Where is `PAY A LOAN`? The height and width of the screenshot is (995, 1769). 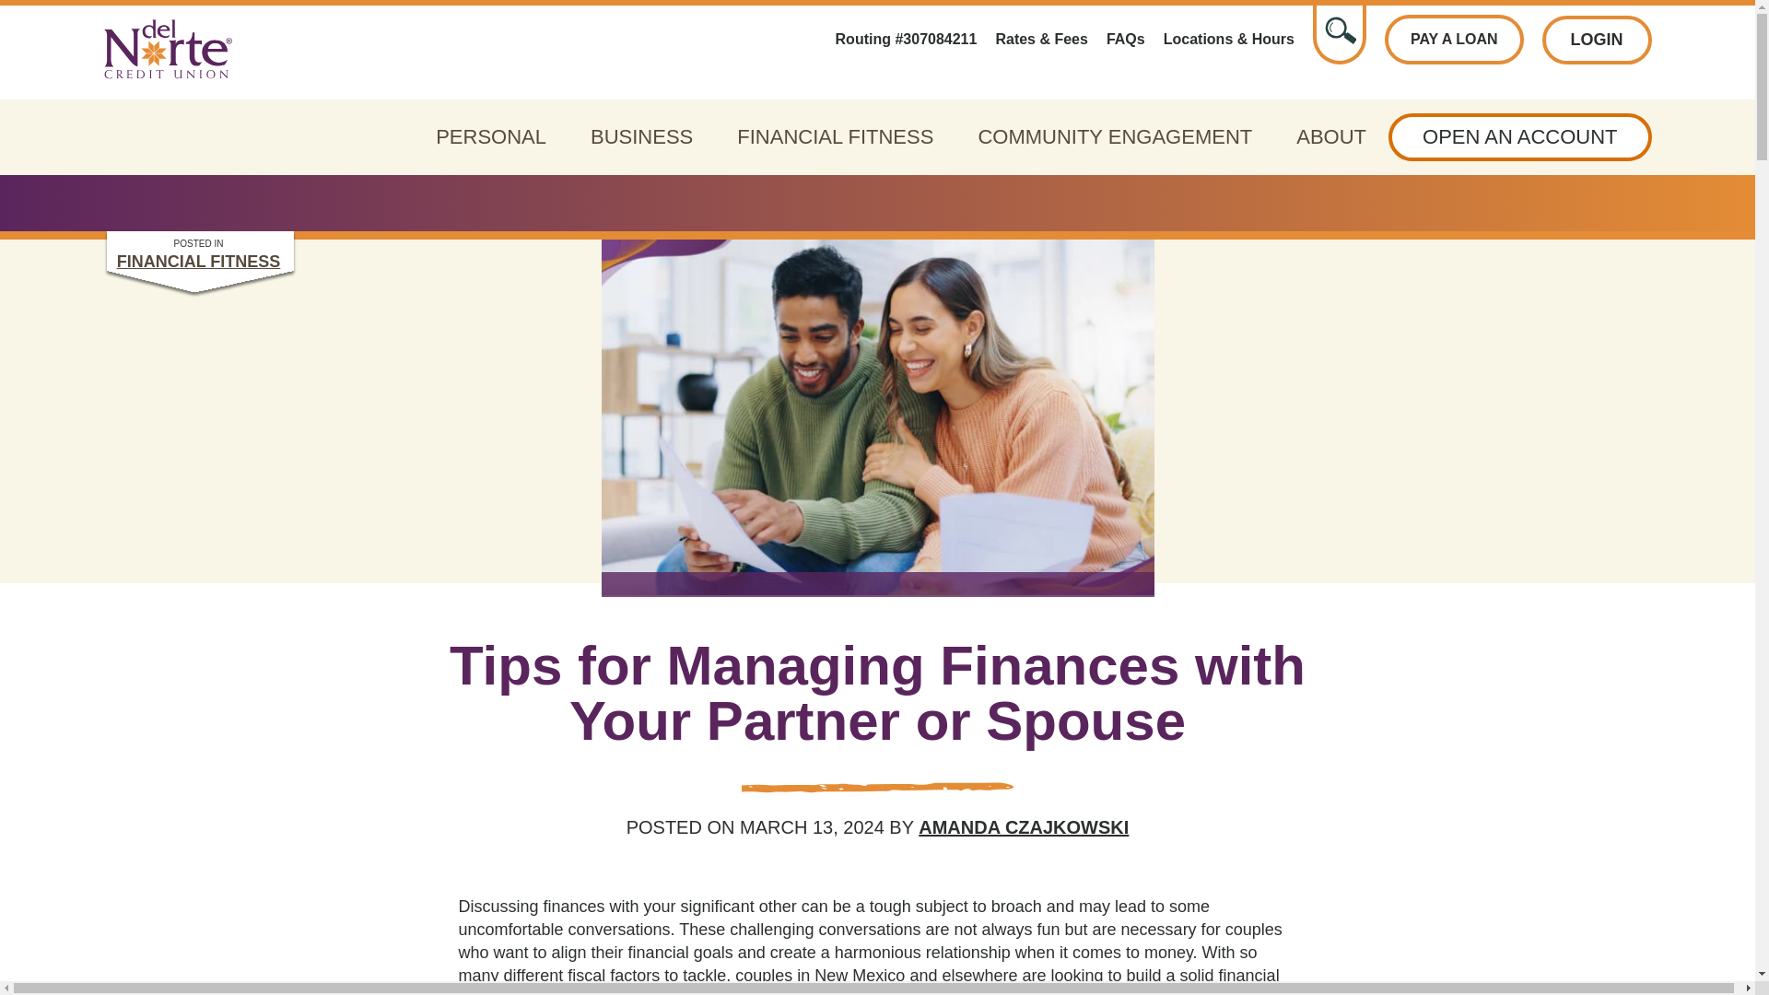 PAY A LOAN is located at coordinates (1454, 40).